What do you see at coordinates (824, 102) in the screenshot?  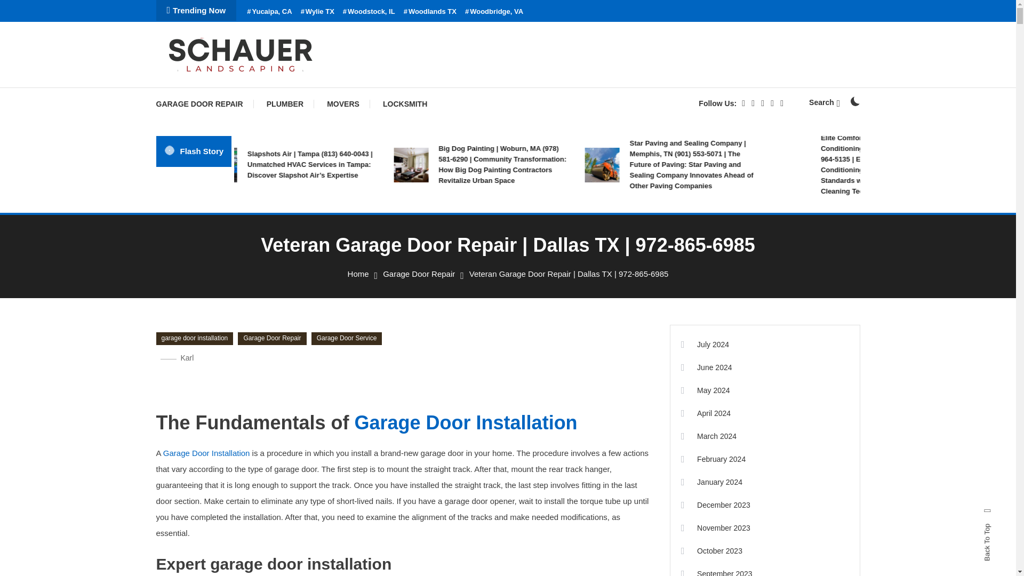 I see `Search` at bounding box center [824, 102].